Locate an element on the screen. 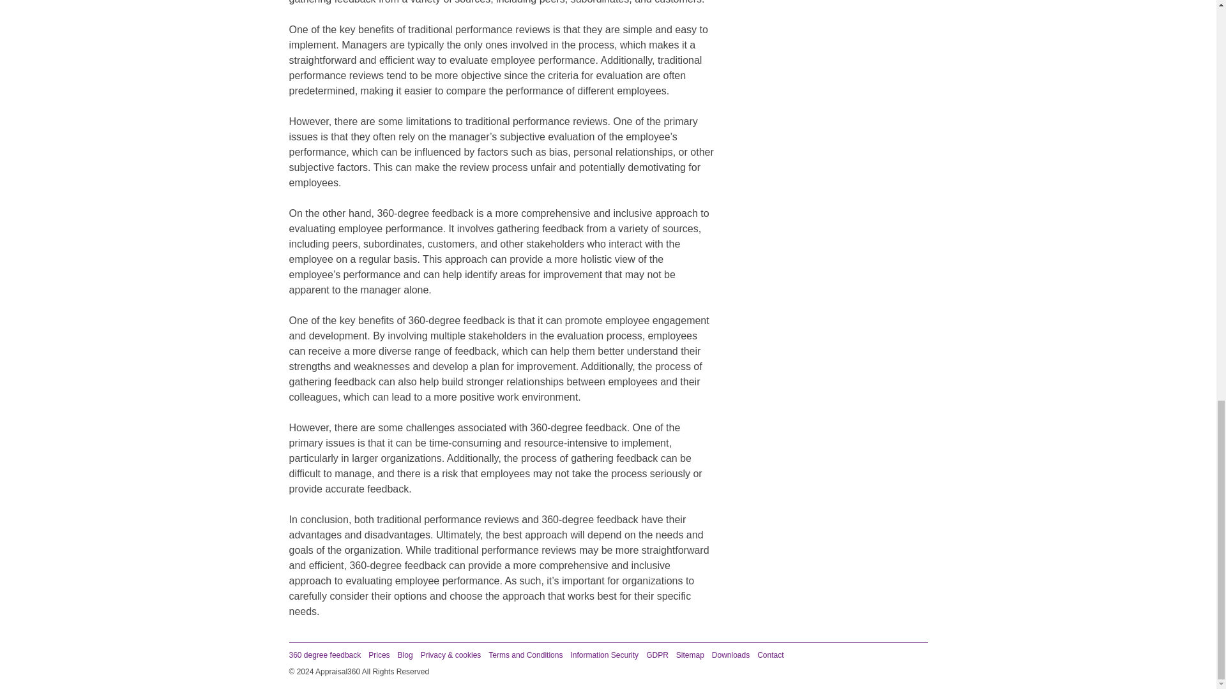 This screenshot has width=1226, height=689. 360 degree feedback home is located at coordinates (324, 655).